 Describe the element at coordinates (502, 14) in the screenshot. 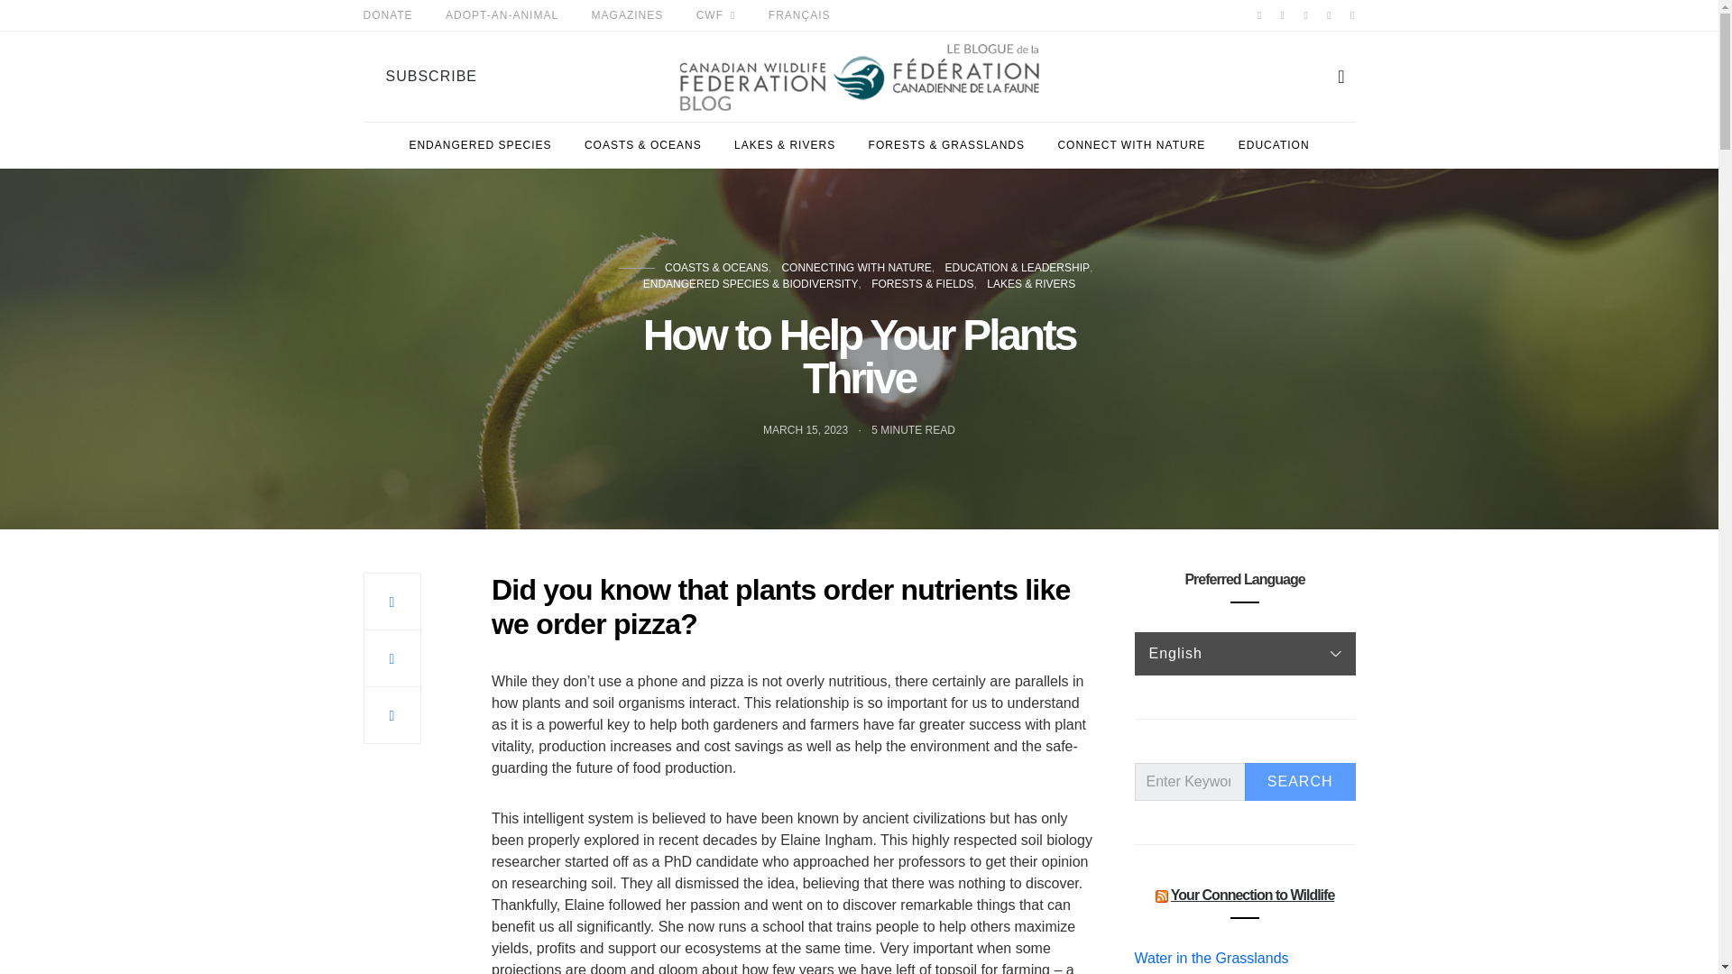

I see `ADOPT-AN-ANIMAL` at that location.